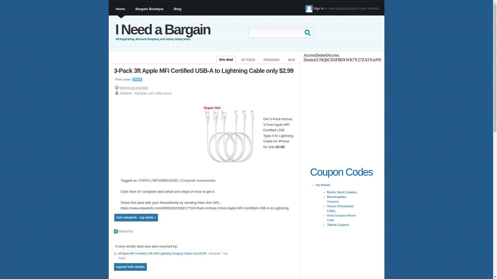 This screenshot has height=279, width=497. Describe the element at coordinates (130, 267) in the screenshot. I see `expand with details` at that location.